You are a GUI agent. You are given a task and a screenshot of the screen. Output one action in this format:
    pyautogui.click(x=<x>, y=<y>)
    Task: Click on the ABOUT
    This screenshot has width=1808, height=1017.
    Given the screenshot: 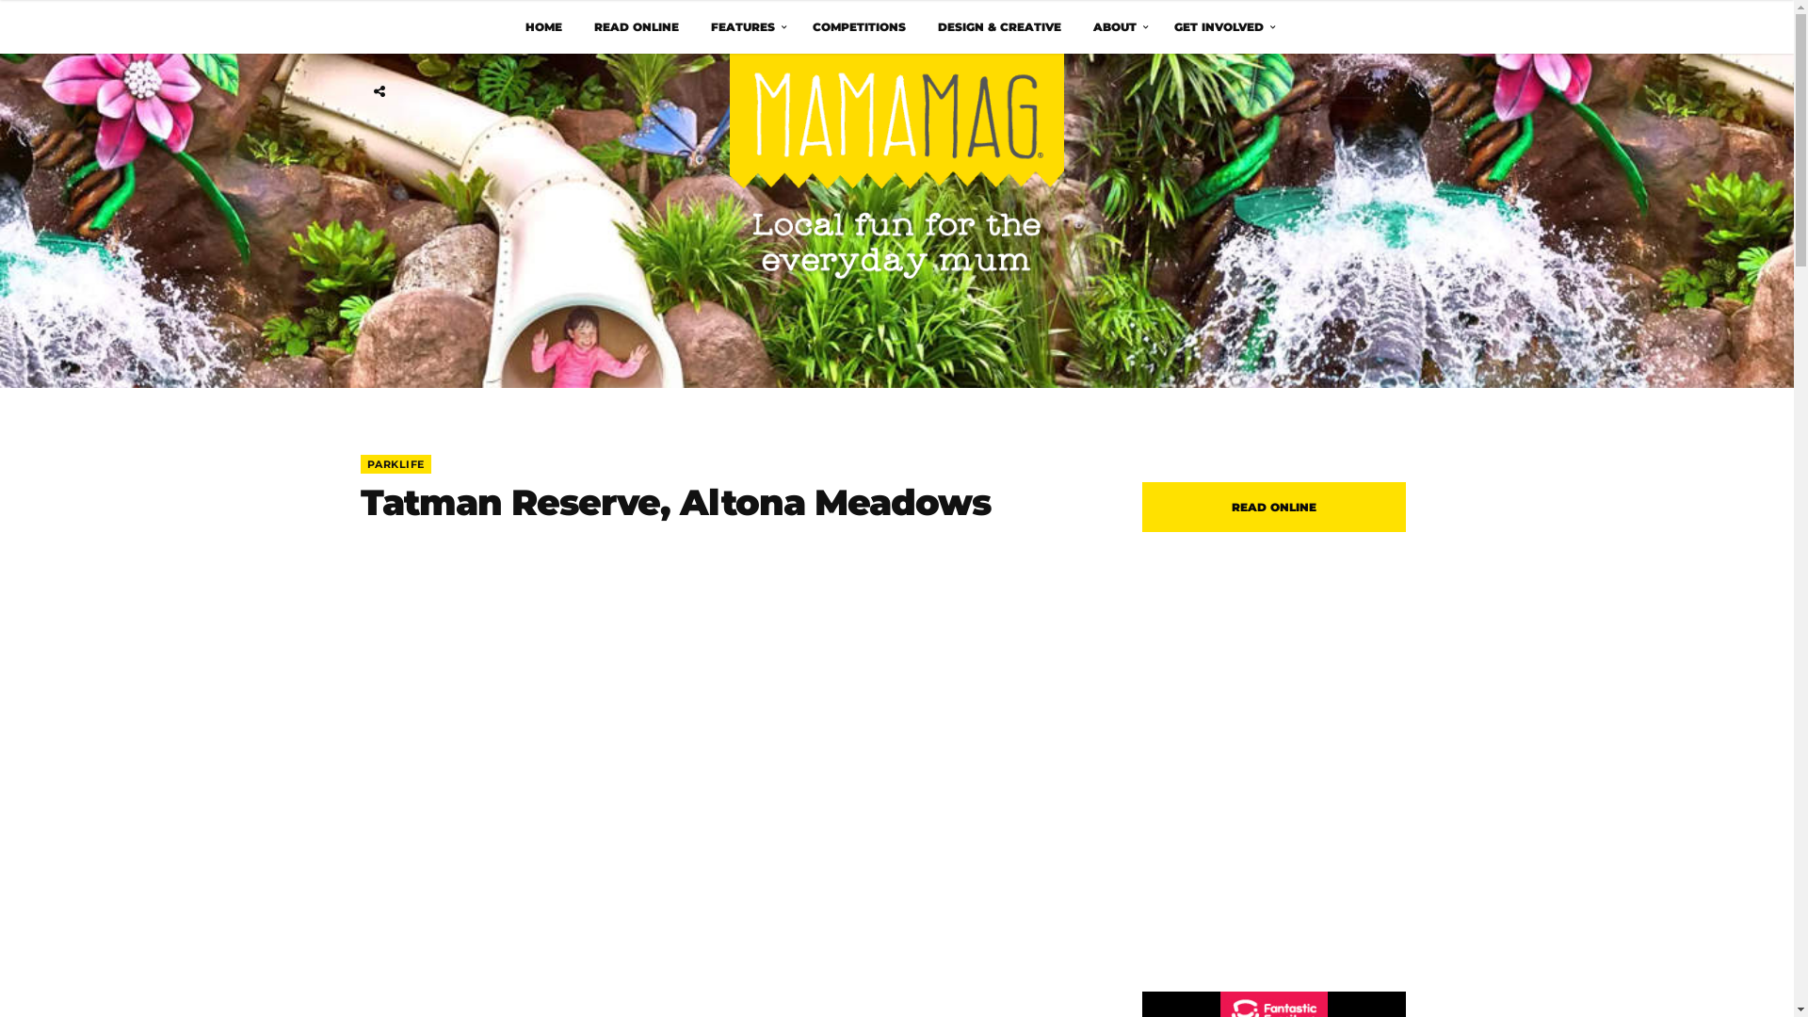 What is the action you would take?
    pyautogui.click(x=1118, y=26)
    